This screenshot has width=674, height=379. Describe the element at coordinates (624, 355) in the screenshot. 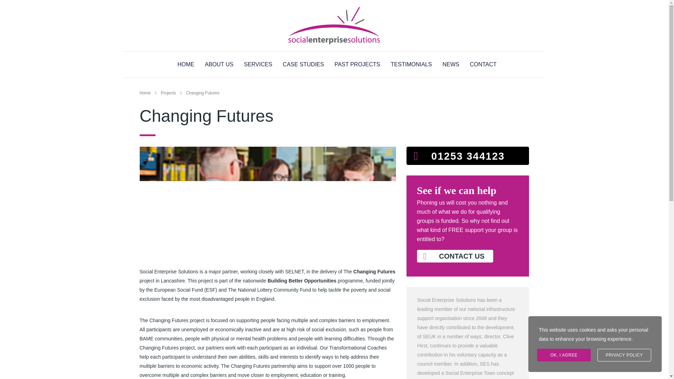

I see `PRIVACY POLICY` at that location.